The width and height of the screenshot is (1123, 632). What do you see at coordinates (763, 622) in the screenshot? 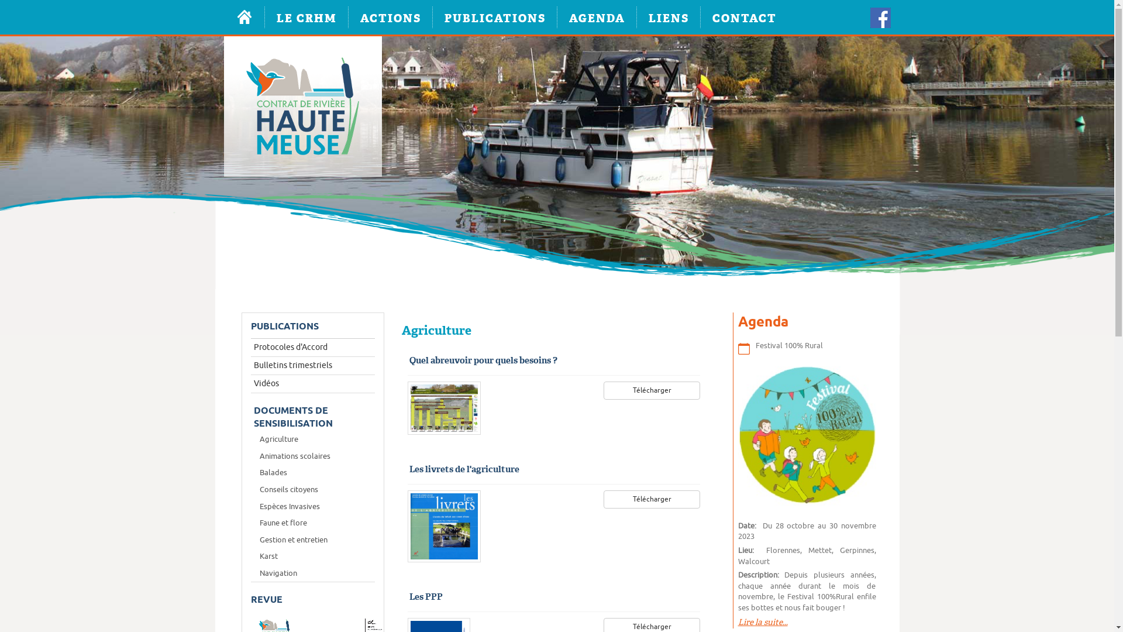
I see `Lire la suite...` at bounding box center [763, 622].